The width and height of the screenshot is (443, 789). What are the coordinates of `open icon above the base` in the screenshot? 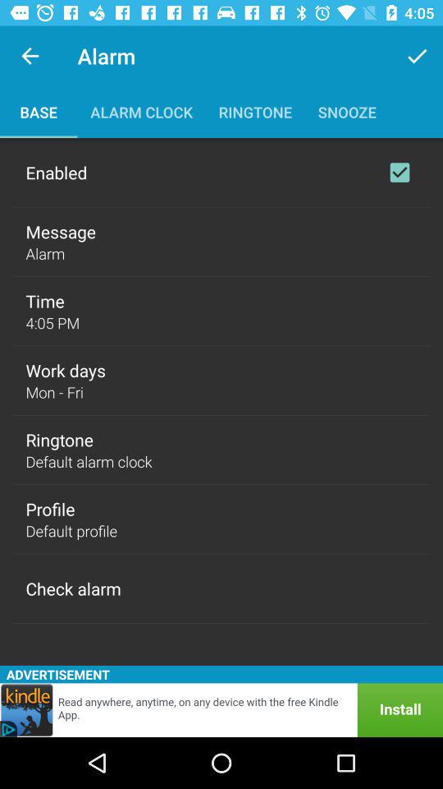 It's located at (30, 56).